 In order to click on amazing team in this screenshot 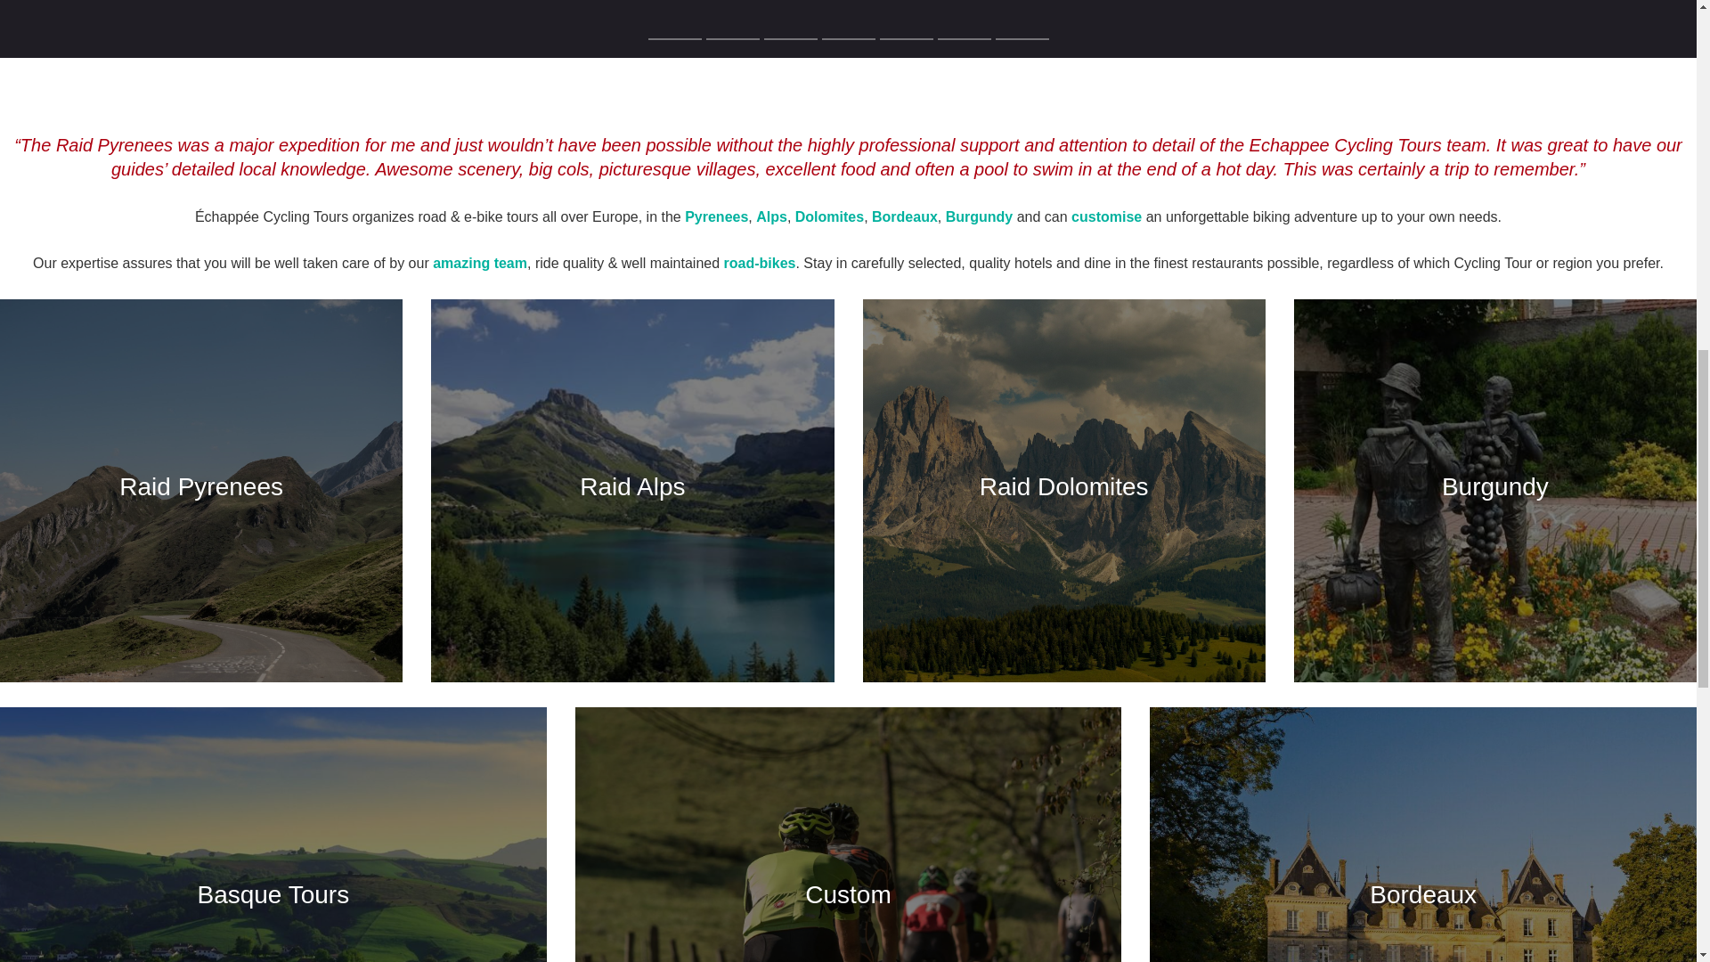, I will do `click(479, 263)`.